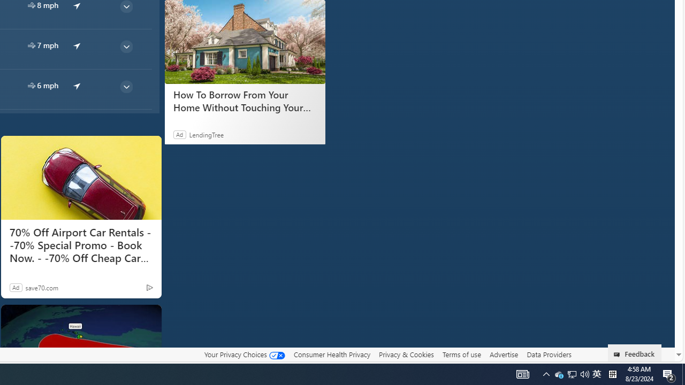 The image size is (685, 385). What do you see at coordinates (549, 354) in the screenshot?
I see `Data Providers` at bounding box center [549, 354].